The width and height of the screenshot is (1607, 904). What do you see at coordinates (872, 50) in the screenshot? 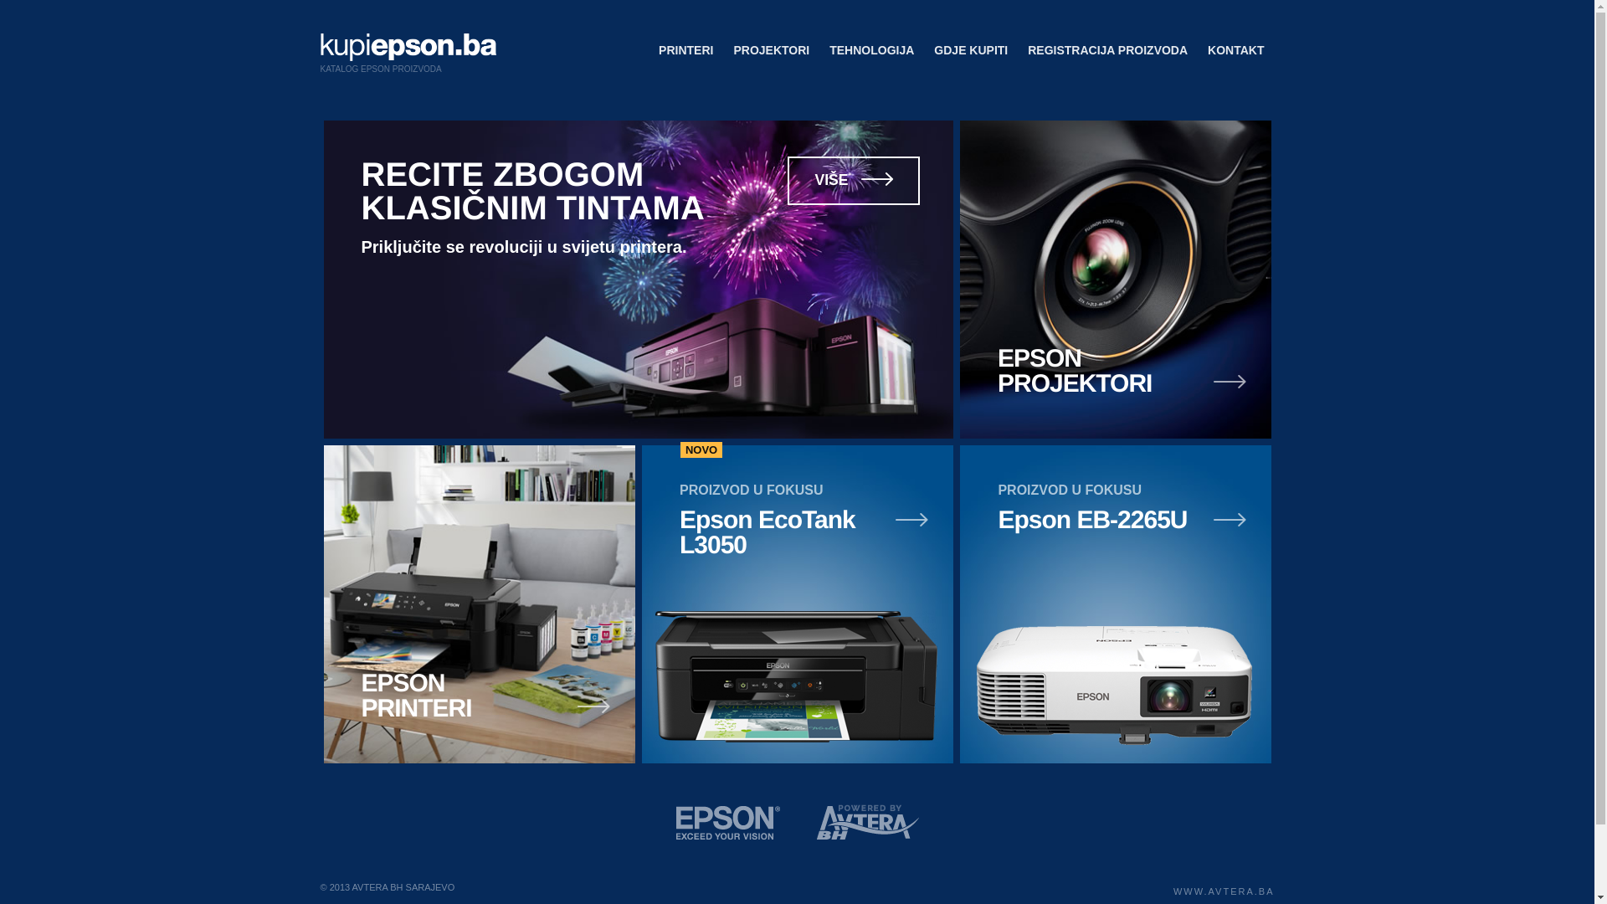
I see `TEHNOLOGIJA` at bounding box center [872, 50].